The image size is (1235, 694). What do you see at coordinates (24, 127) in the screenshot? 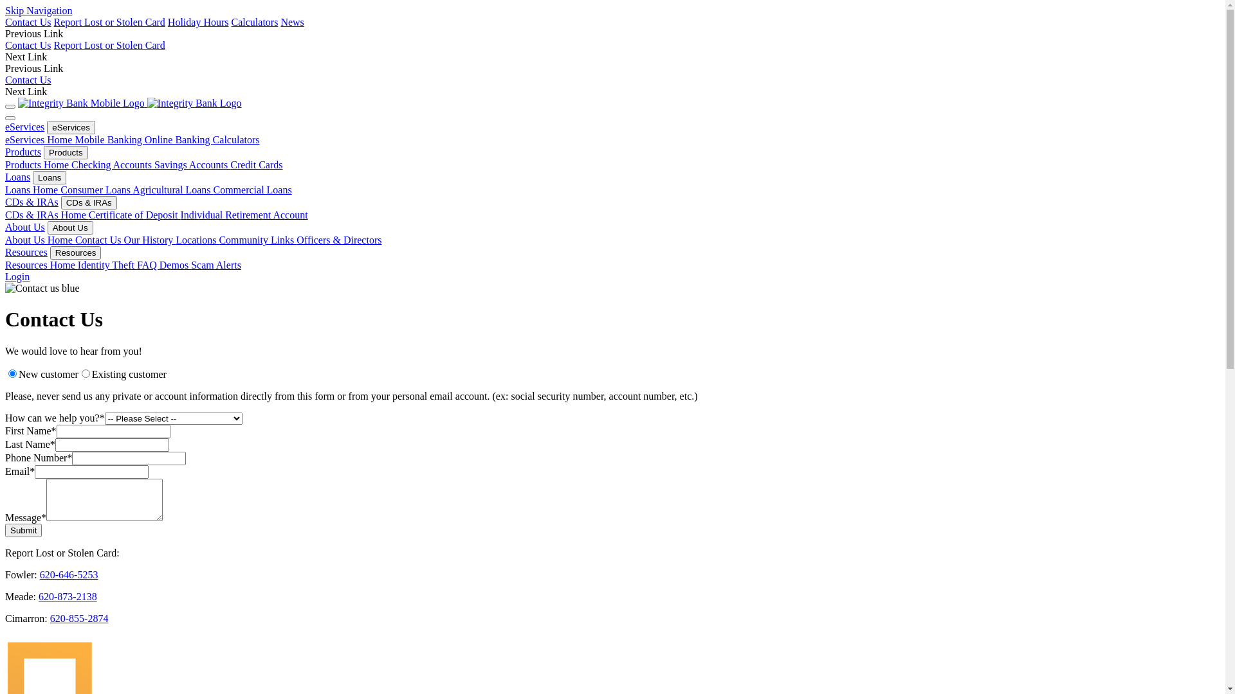
I see `eServices` at bounding box center [24, 127].